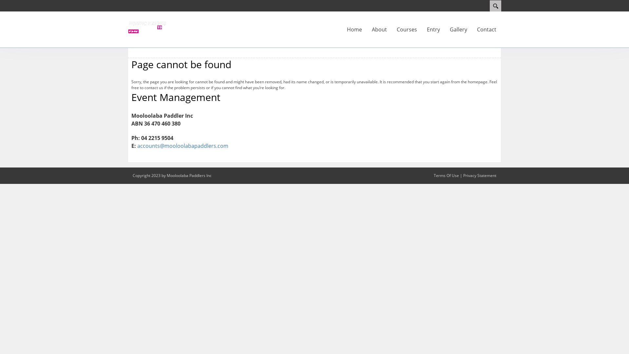 This screenshot has width=629, height=354. What do you see at coordinates (446, 176) in the screenshot?
I see `Terms Of Use` at bounding box center [446, 176].